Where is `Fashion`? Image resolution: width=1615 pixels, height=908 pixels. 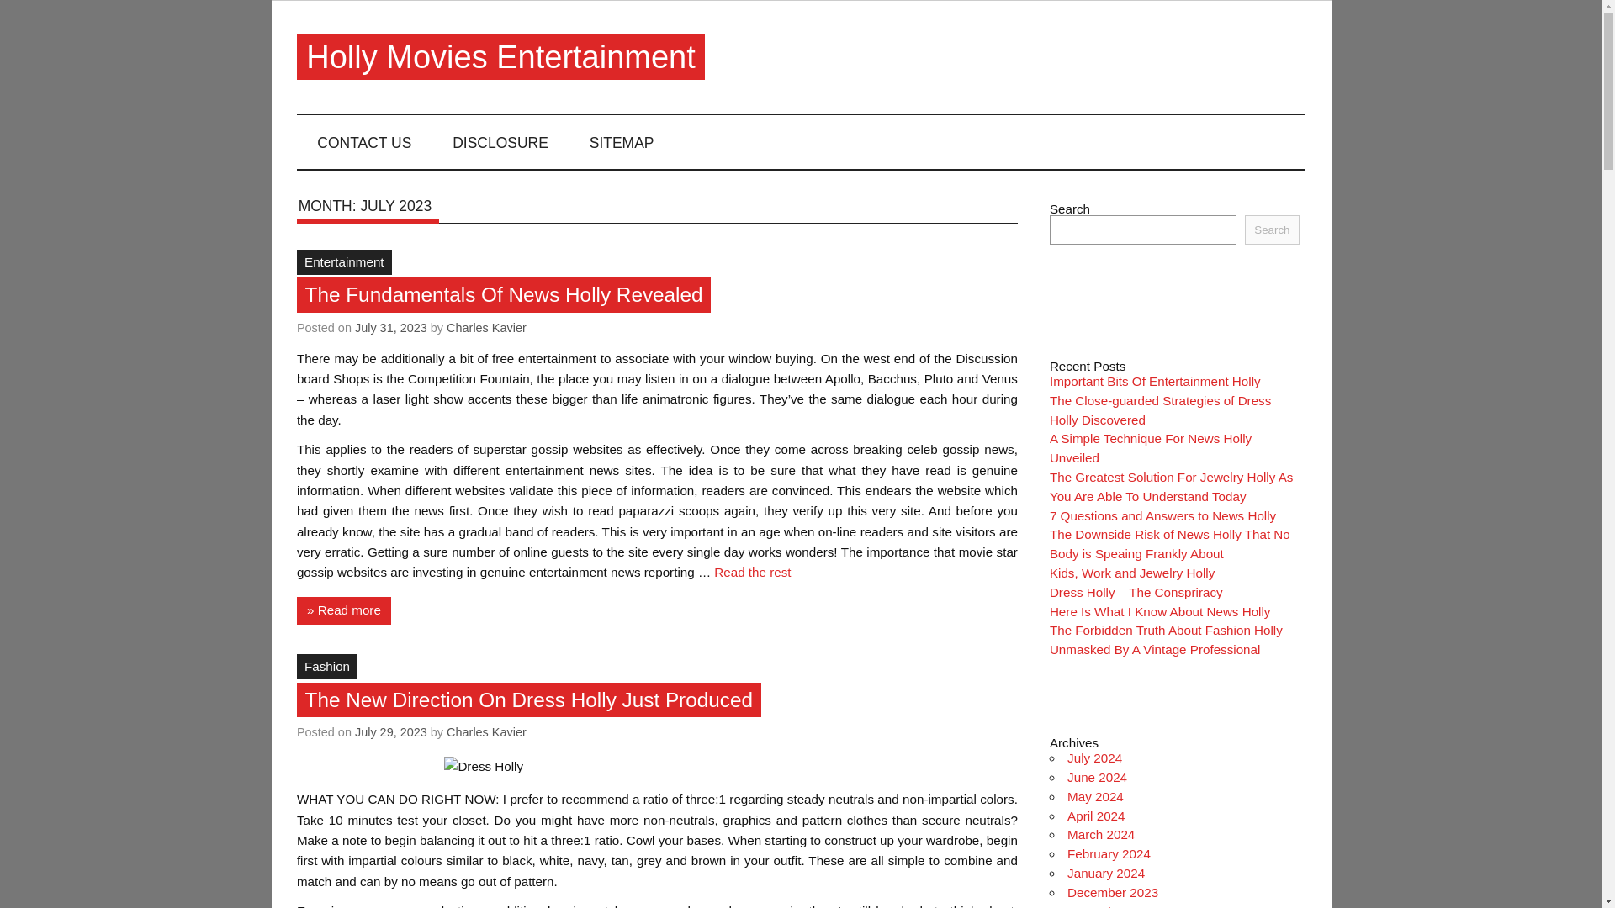
Fashion is located at coordinates (326, 666).